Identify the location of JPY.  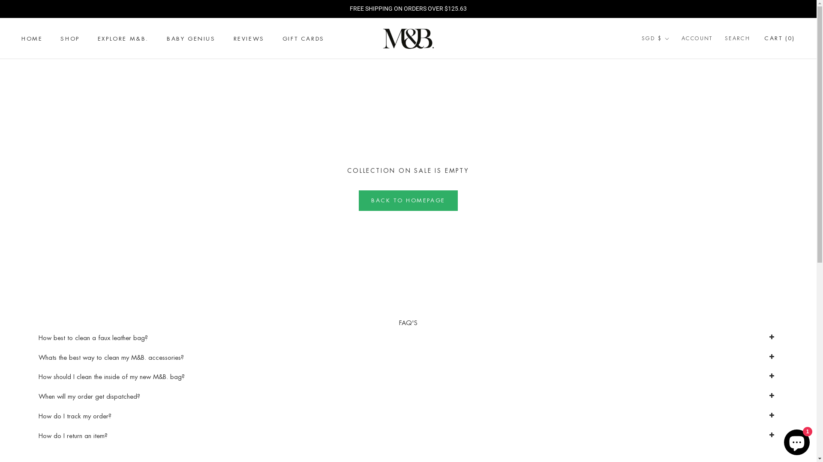
(666, 109).